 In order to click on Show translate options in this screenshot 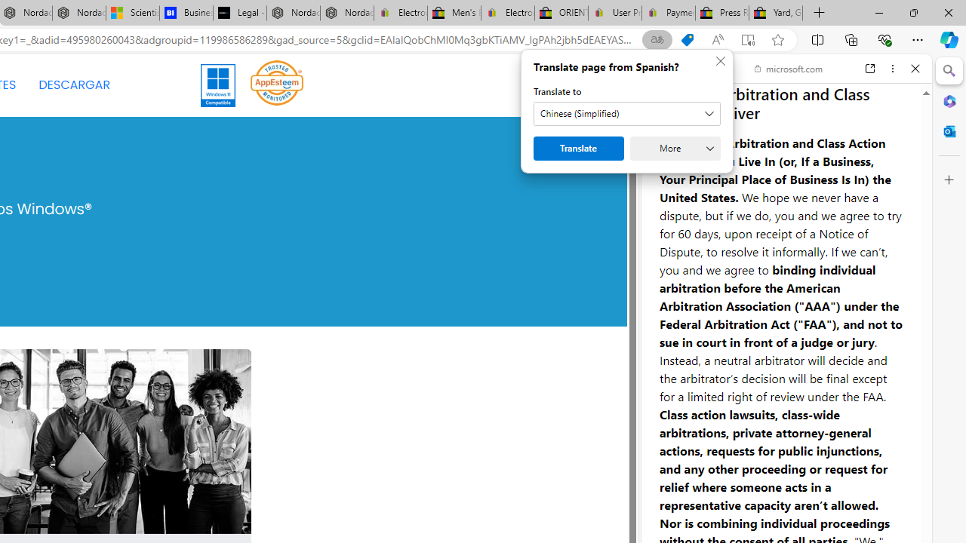, I will do `click(657, 40)`.